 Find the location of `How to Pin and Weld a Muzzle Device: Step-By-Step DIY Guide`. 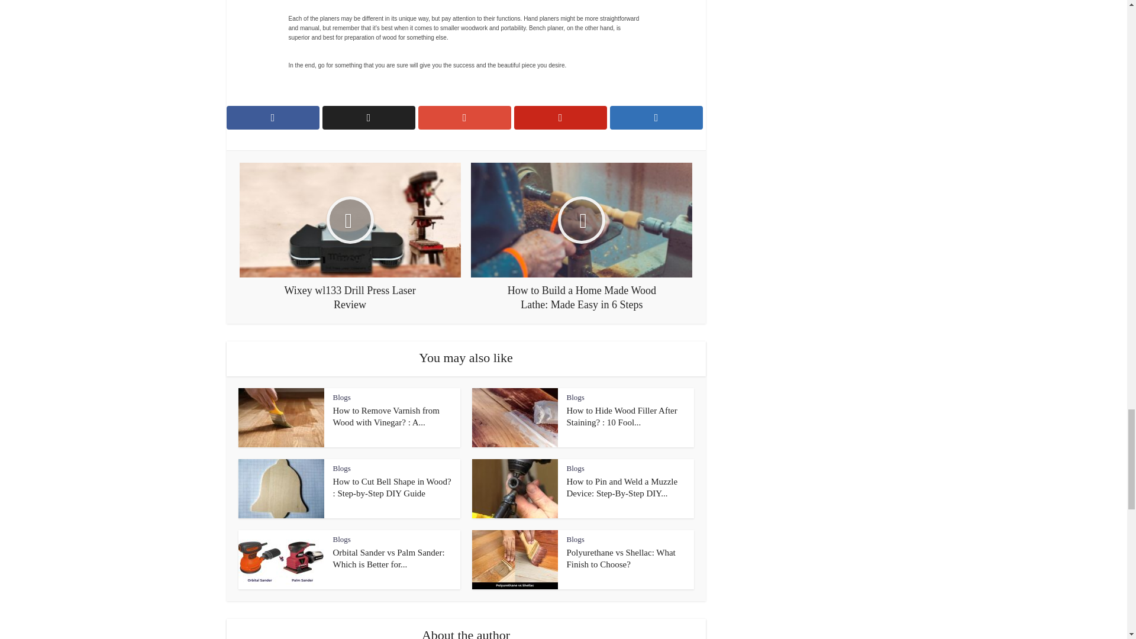

How to Pin and Weld a Muzzle Device: Step-By-Step DIY Guide is located at coordinates (622, 488).